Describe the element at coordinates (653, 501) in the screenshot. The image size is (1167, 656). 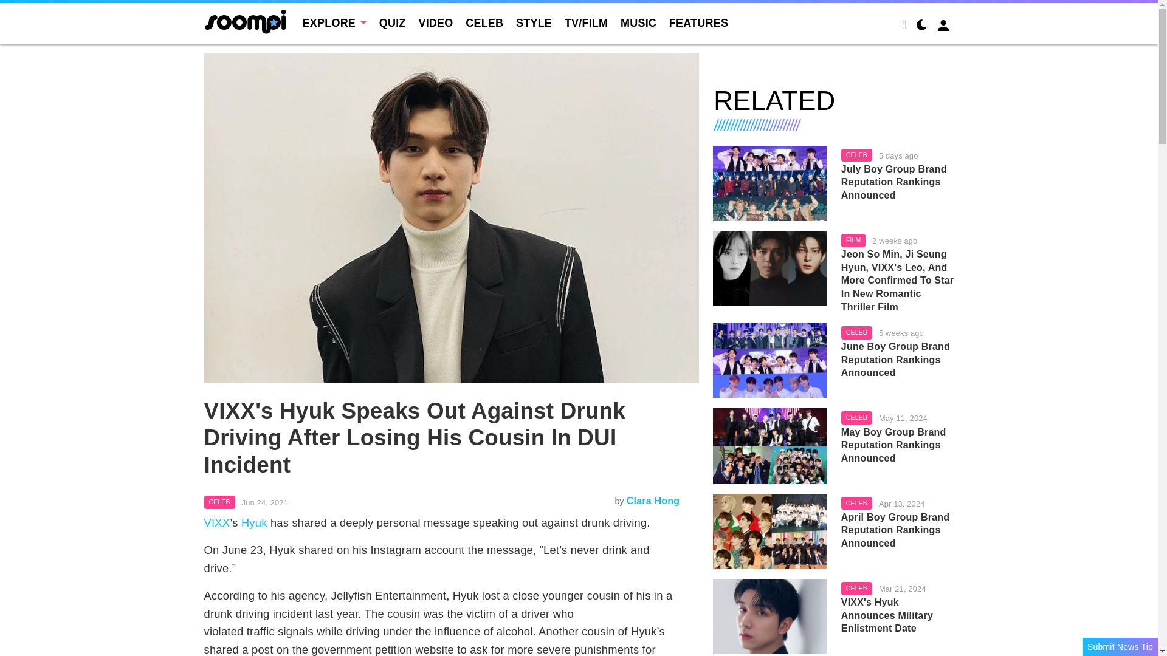
I see `Clara Hong` at that location.